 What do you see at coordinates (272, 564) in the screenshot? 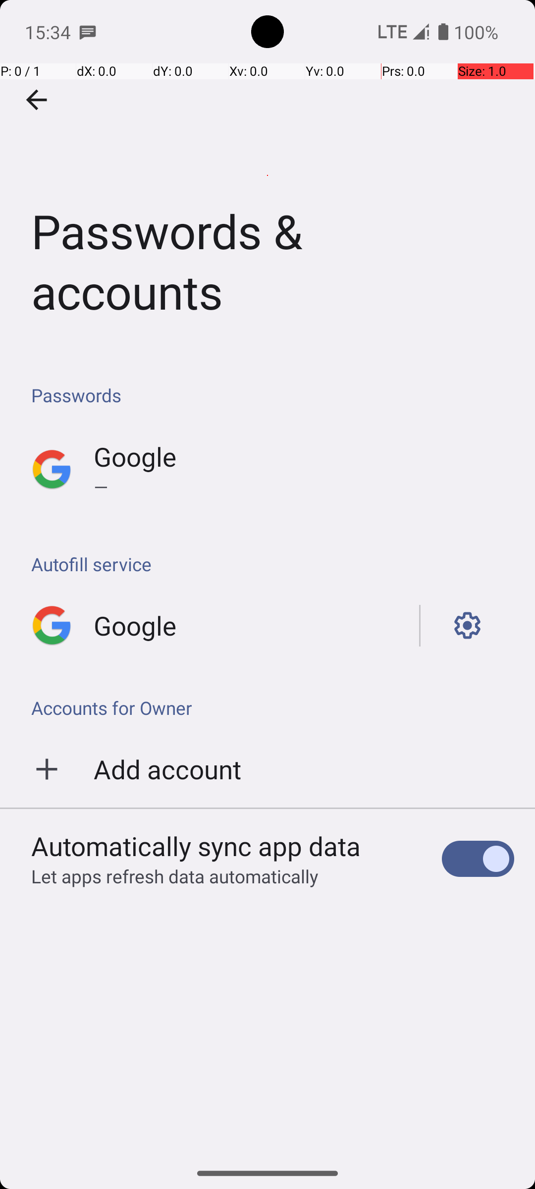
I see `Autofill service` at bounding box center [272, 564].